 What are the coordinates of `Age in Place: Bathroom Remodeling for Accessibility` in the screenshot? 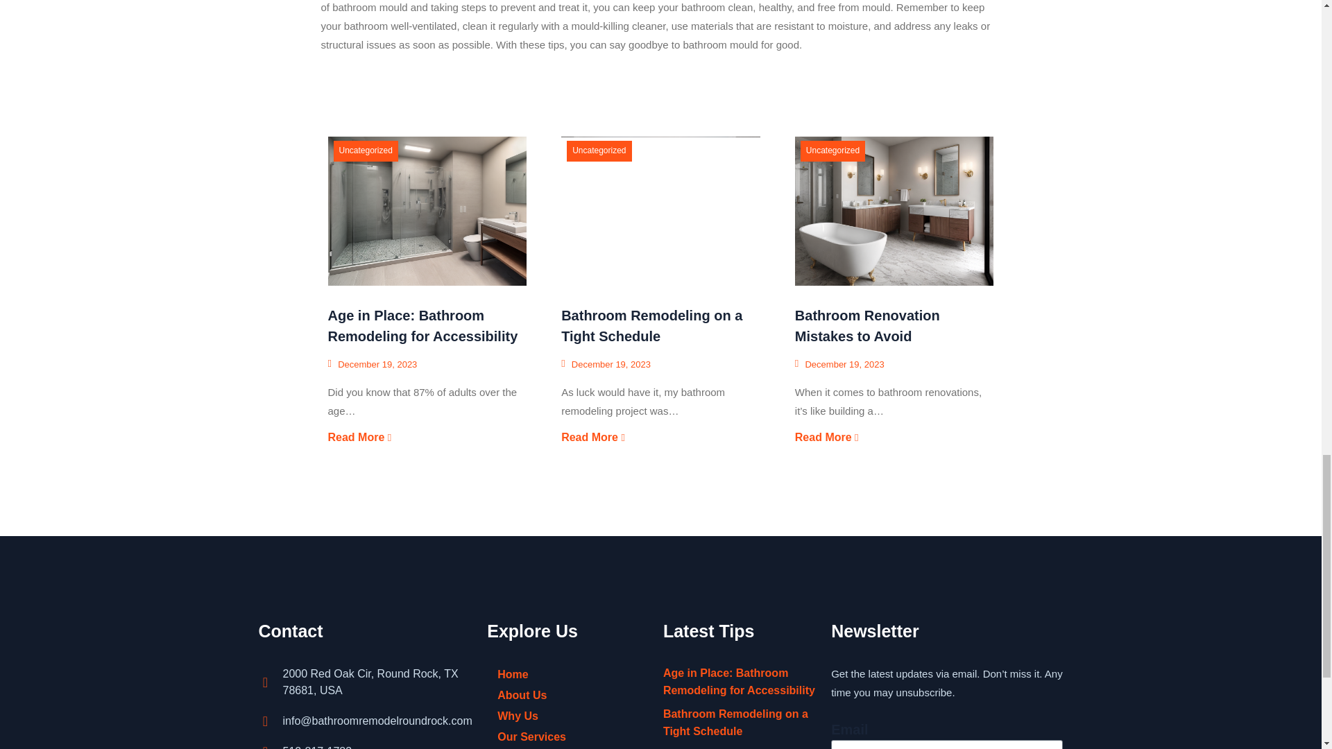 It's located at (427, 211).